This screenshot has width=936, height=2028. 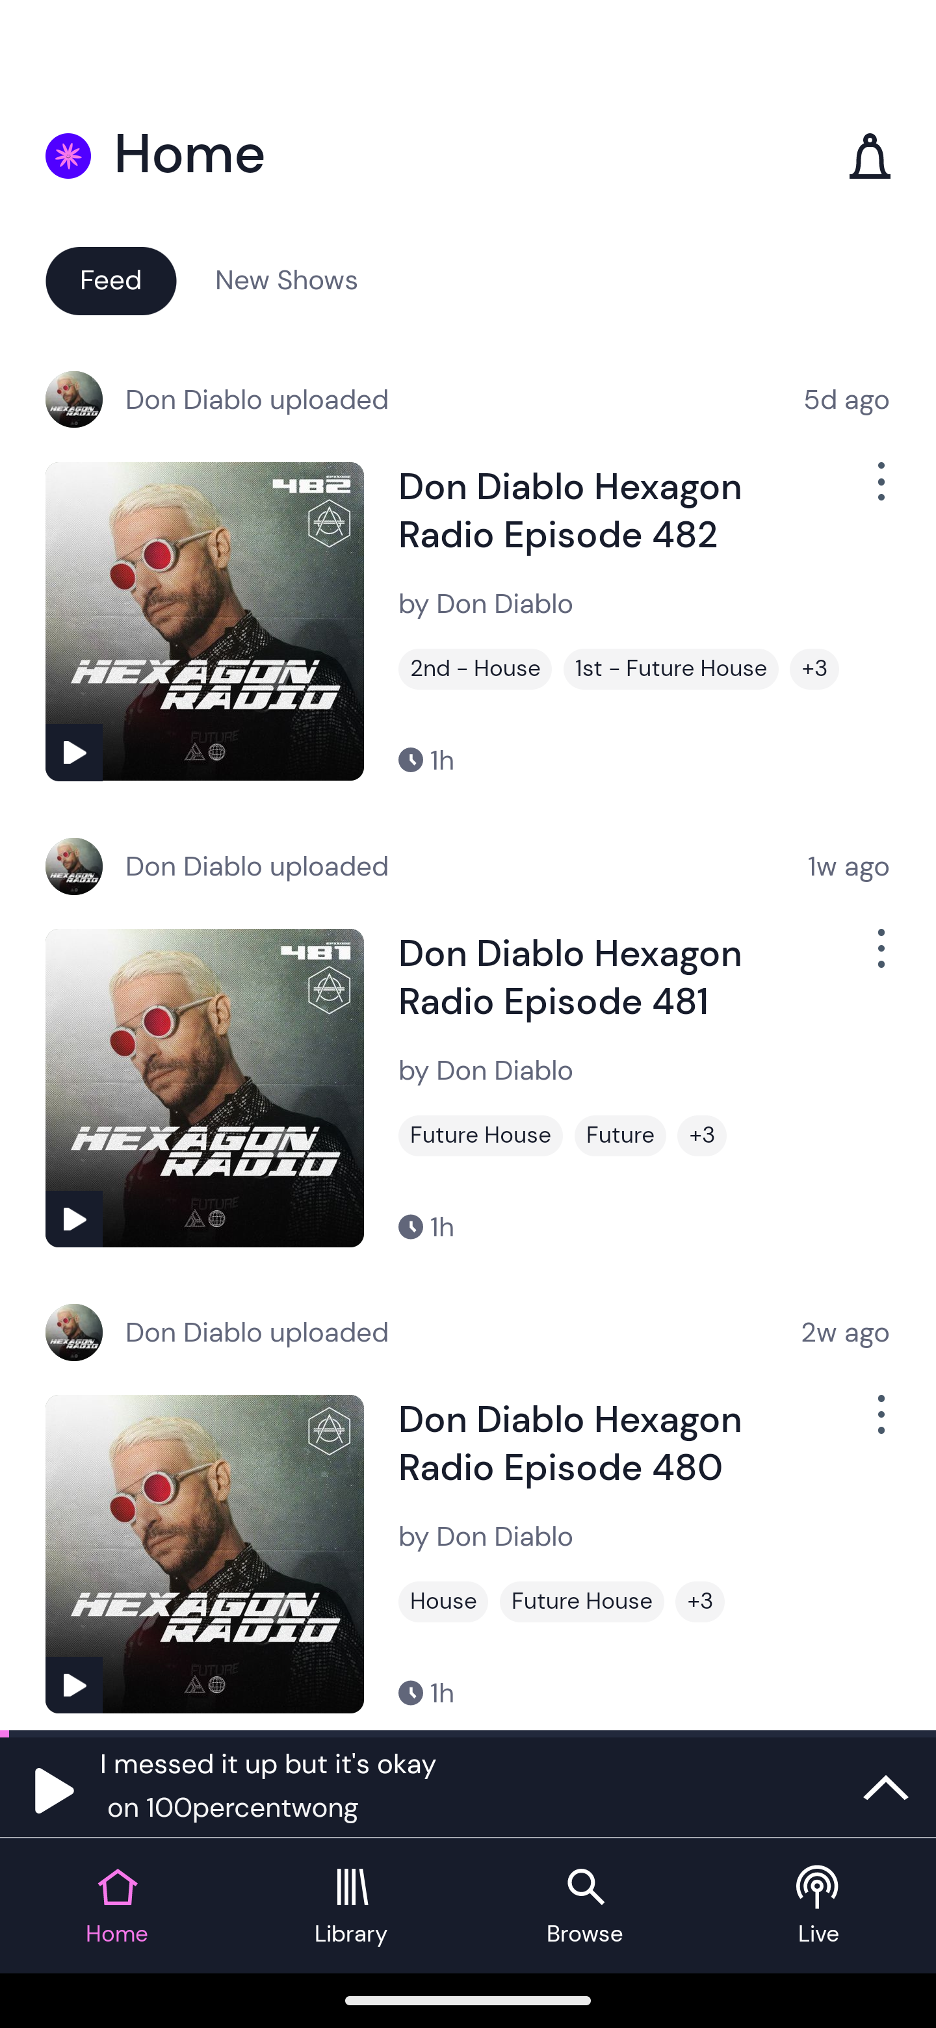 I want to click on Live tab Live, so click(x=819, y=1906).